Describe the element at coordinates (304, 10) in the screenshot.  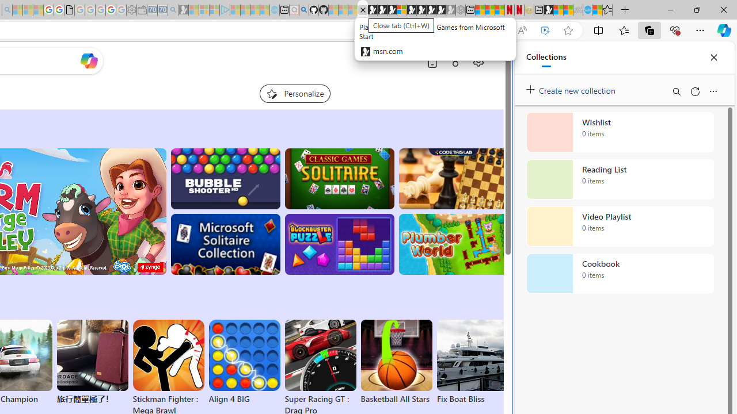
I see `github - Search` at that location.